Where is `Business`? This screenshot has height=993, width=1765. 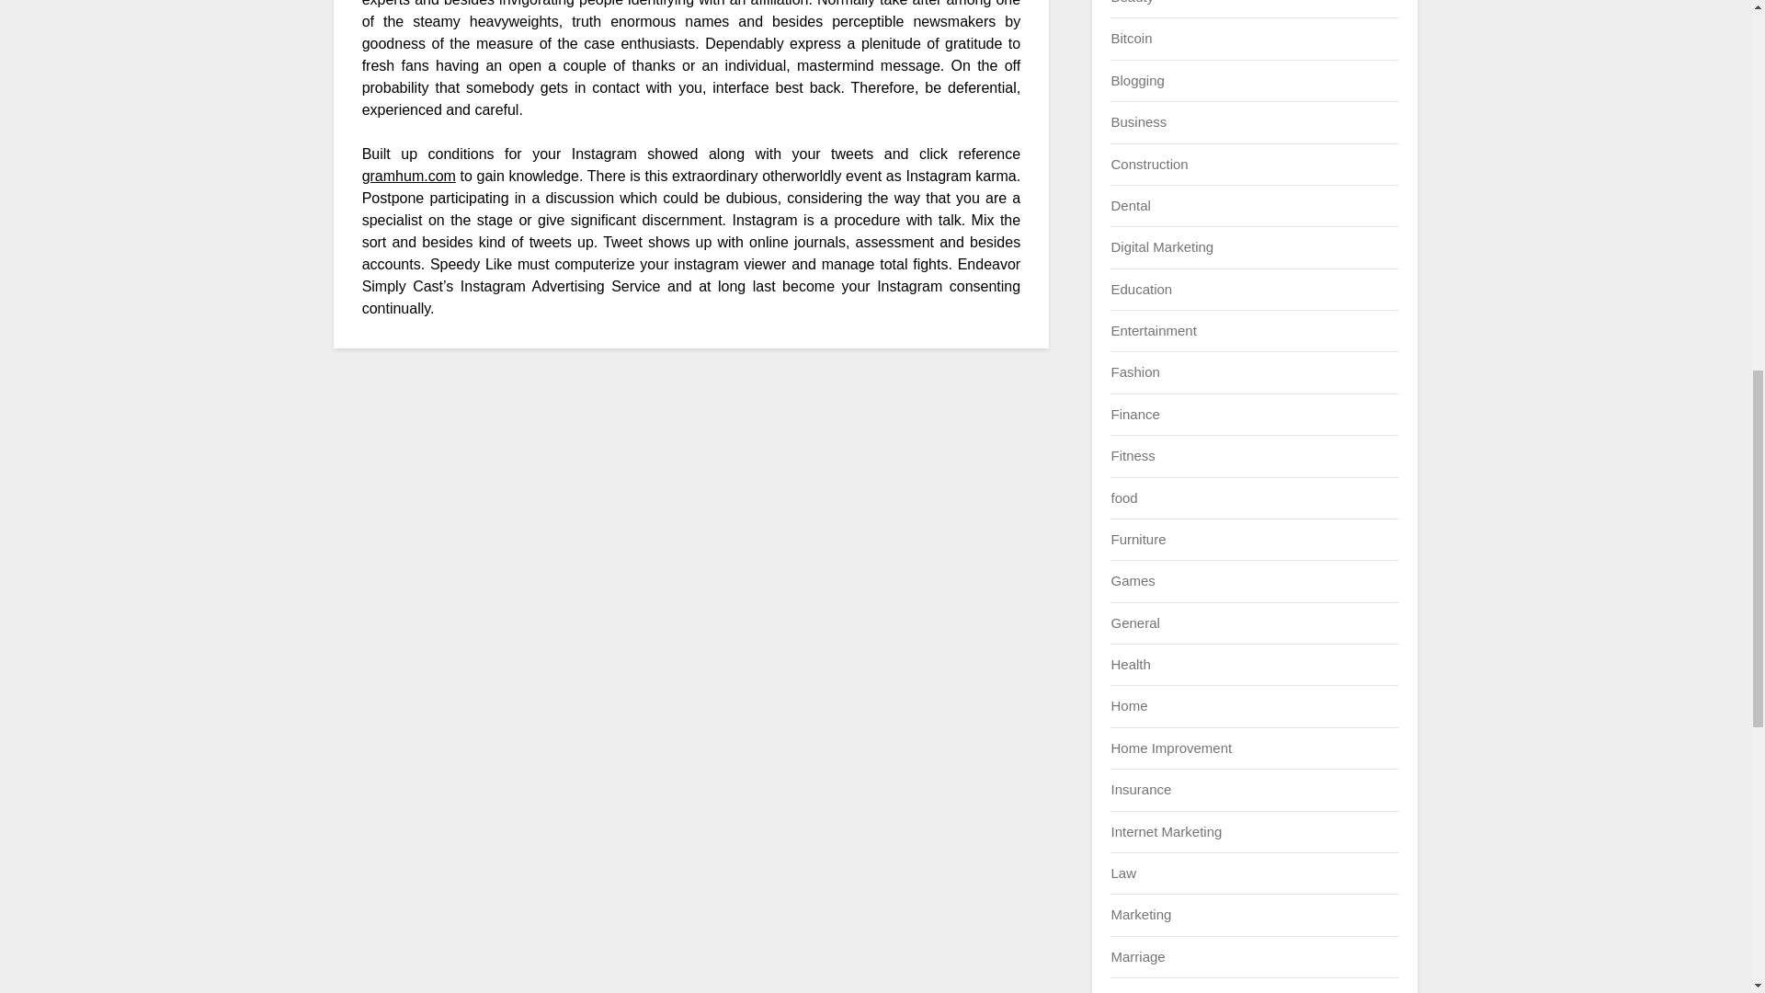
Business is located at coordinates (1138, 121).